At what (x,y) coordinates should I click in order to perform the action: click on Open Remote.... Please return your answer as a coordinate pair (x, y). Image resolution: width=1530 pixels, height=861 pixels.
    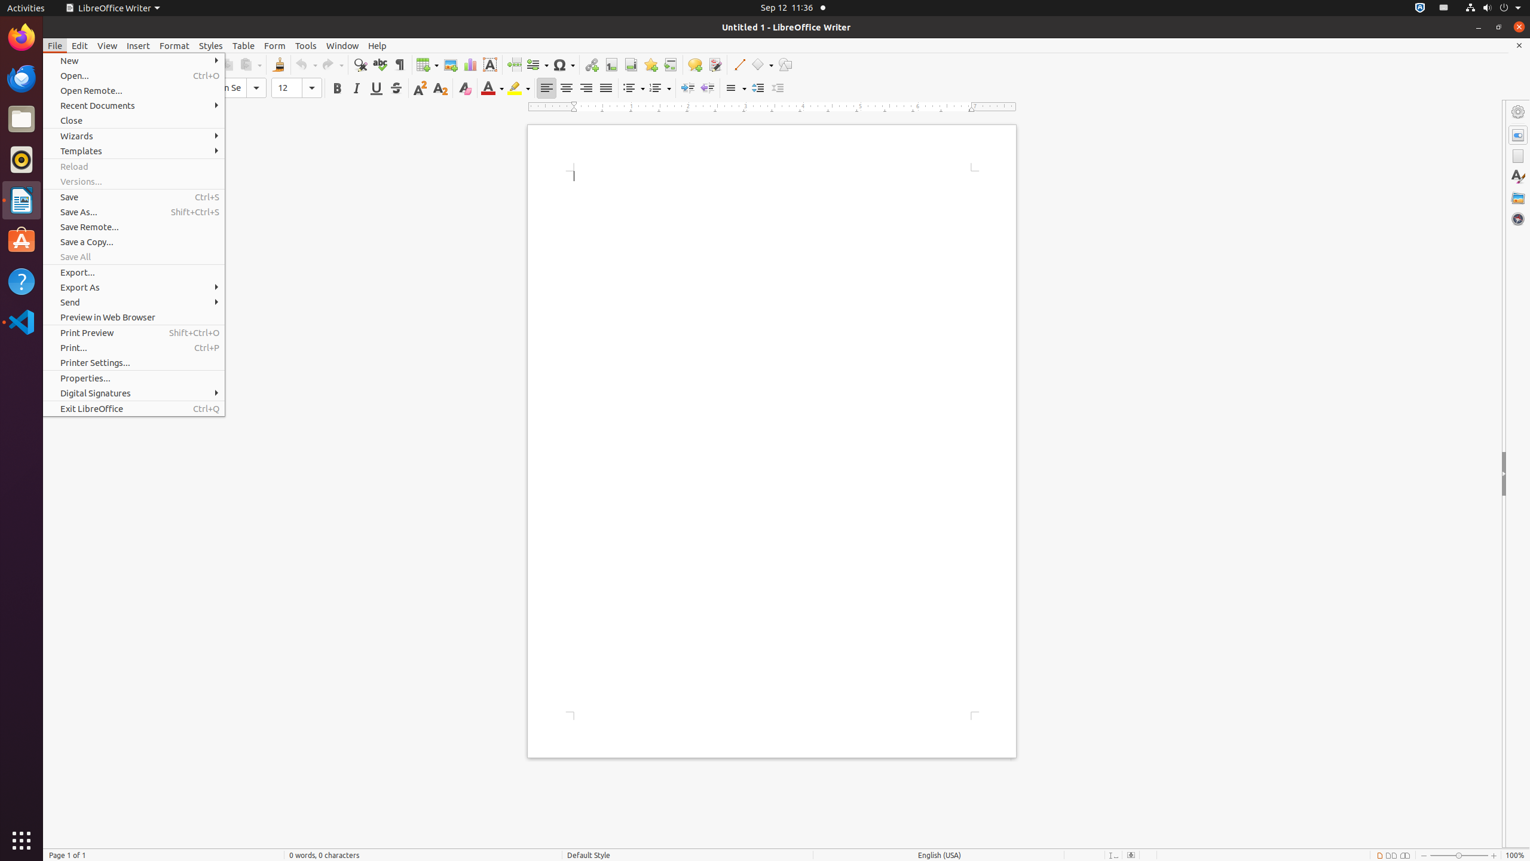
    Looking at the image, I should click on (134, 91).